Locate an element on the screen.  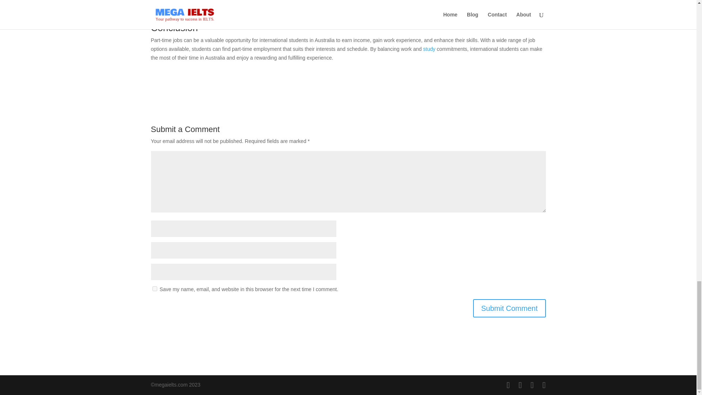
yes is located at coordinates (154, 289).